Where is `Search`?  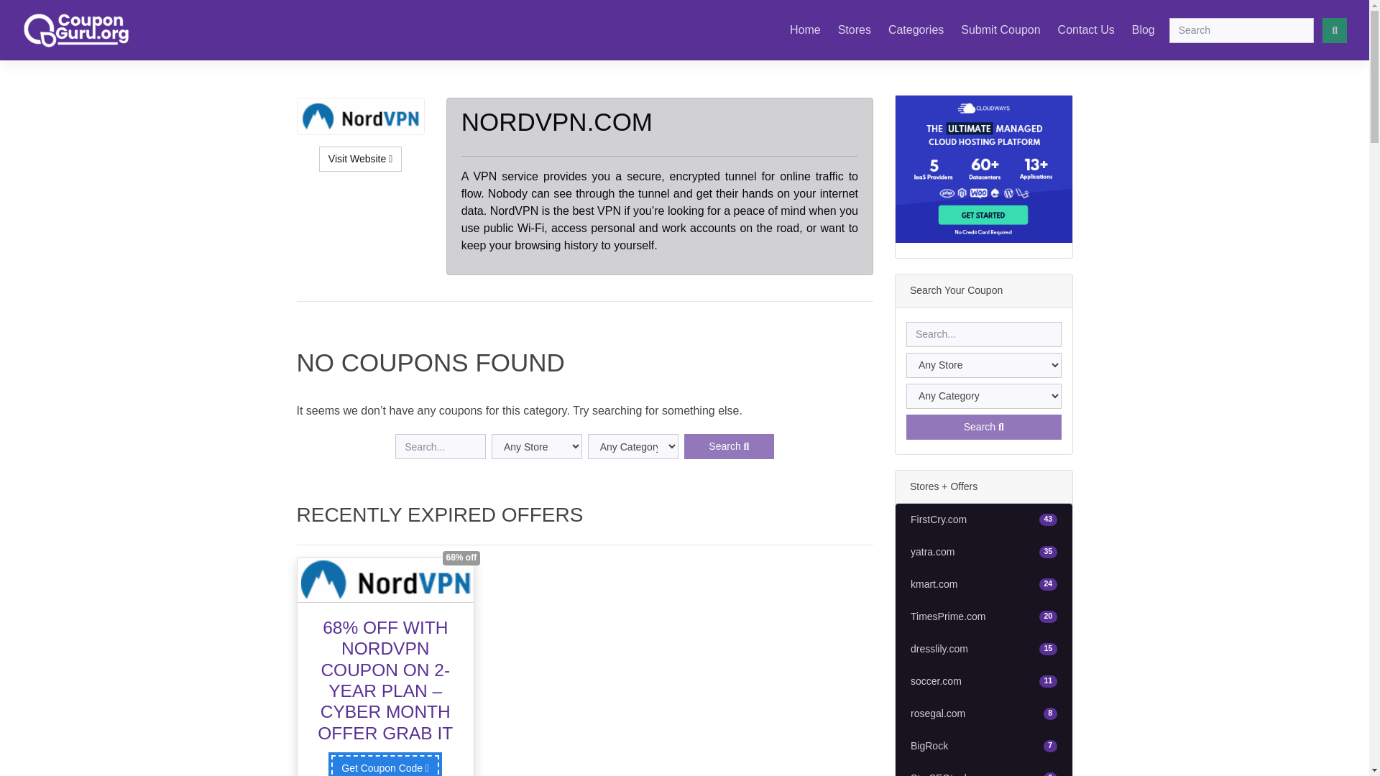 Search is located at coordinates (983, 552).